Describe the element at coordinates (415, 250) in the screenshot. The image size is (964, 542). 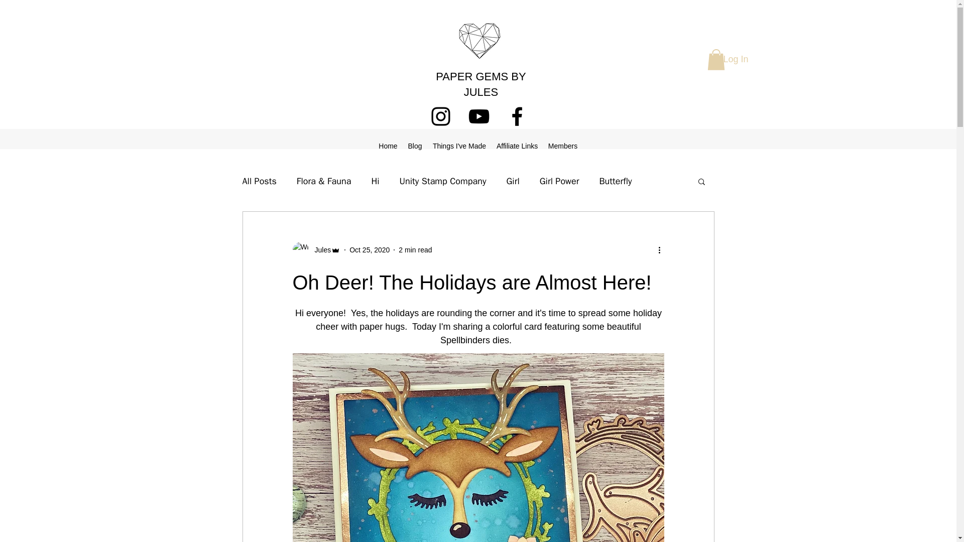
I see `2 min read` at that location.